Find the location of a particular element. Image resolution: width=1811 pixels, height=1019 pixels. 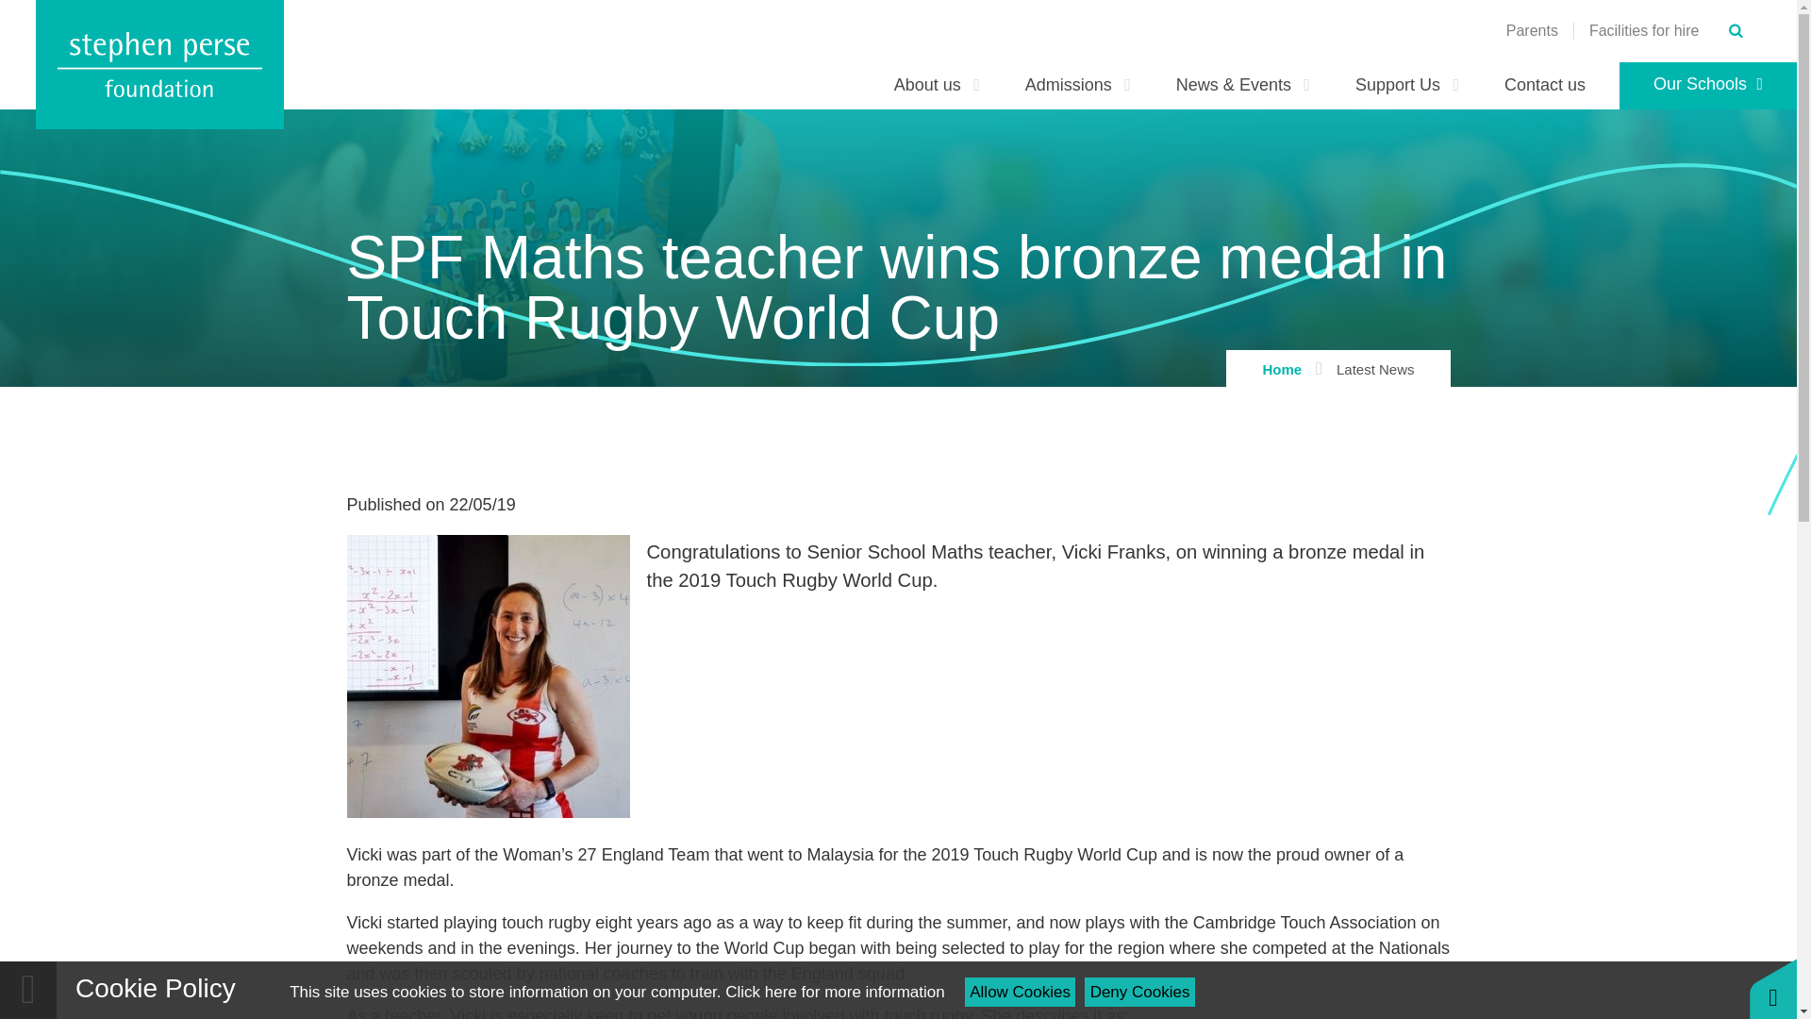

Facilities for hire is located at coordinates (1643, 30).